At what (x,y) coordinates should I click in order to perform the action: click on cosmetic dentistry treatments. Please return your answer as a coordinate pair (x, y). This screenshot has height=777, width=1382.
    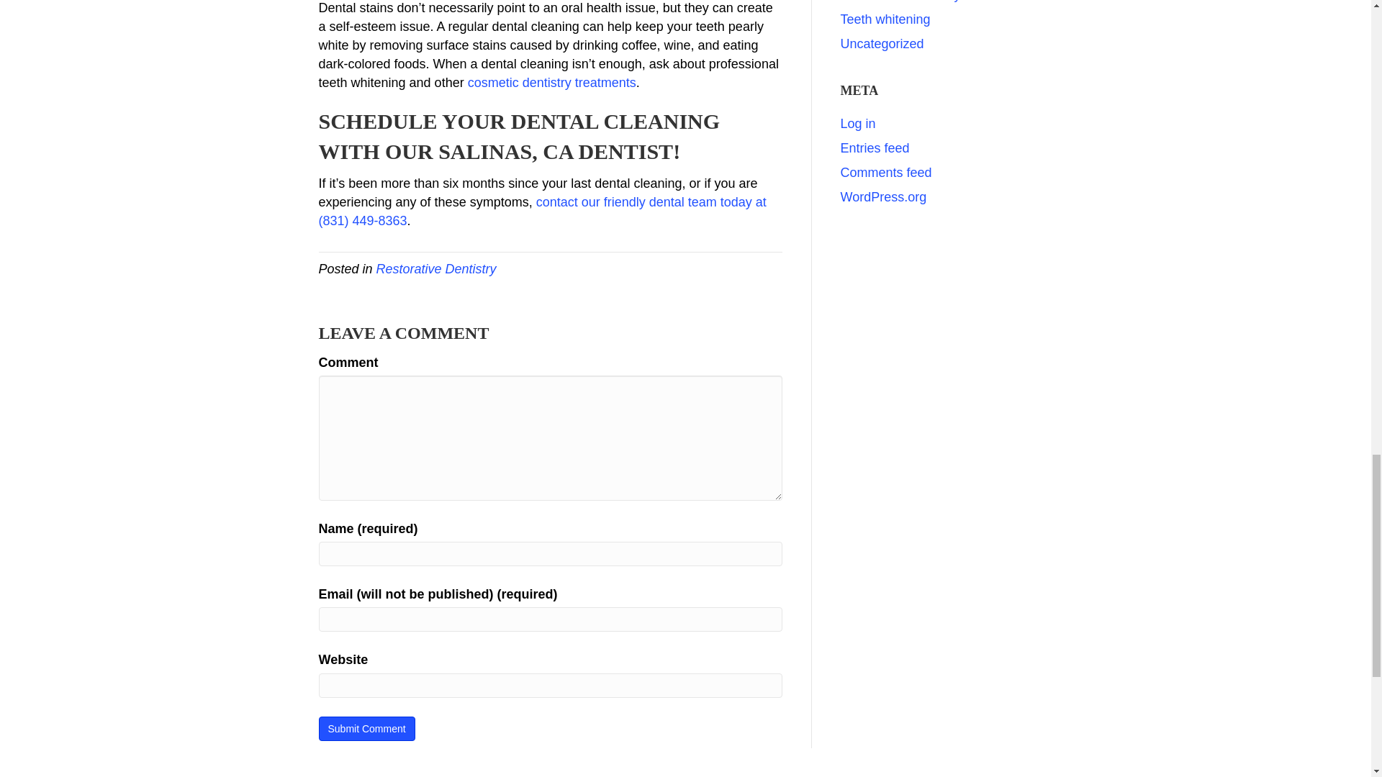
    Looking at the image, I should click on (551, 82).